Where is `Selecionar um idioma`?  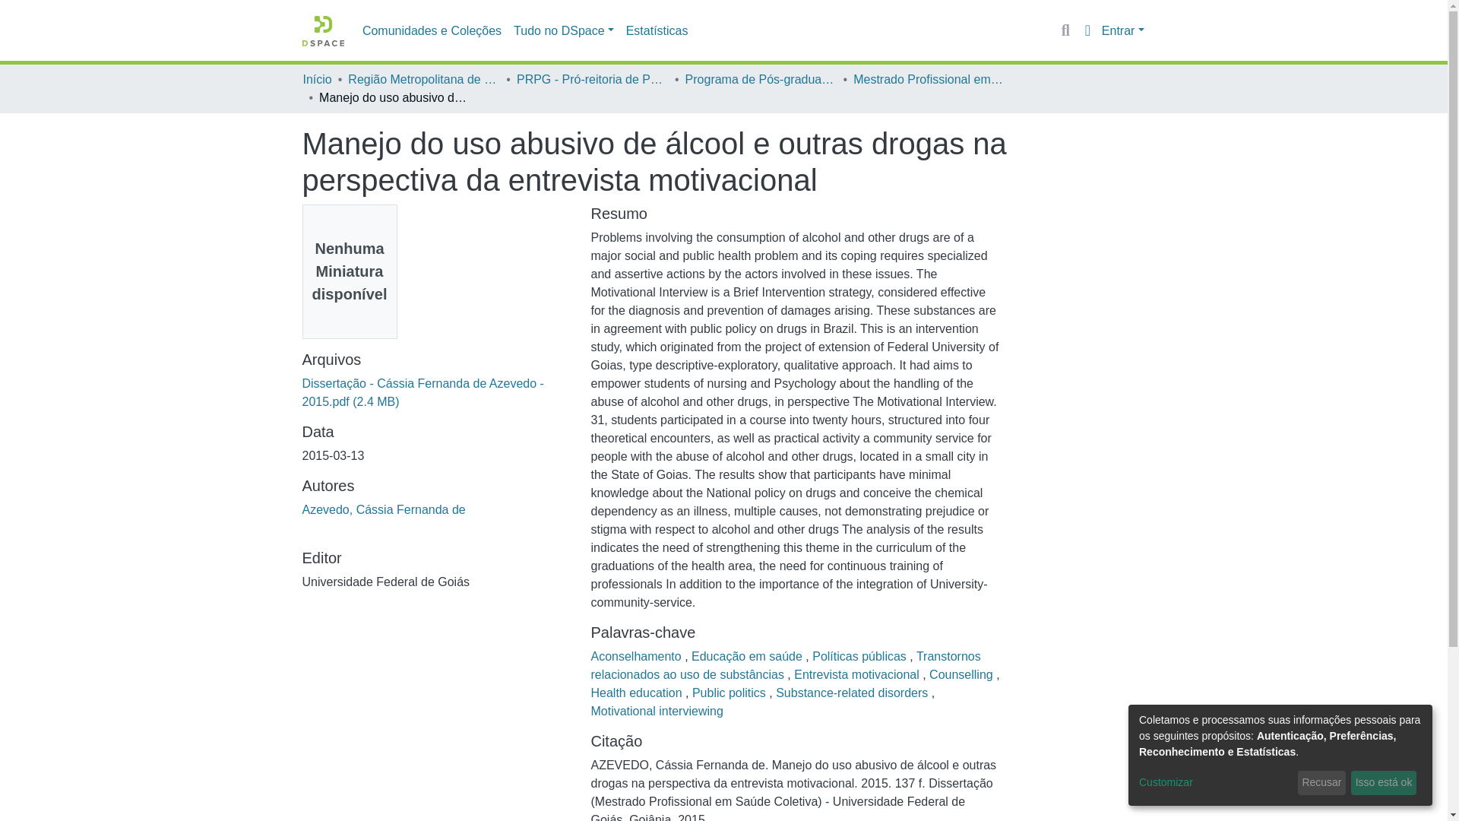
Selecionar um idioma is located at coordinates (1087, 30).